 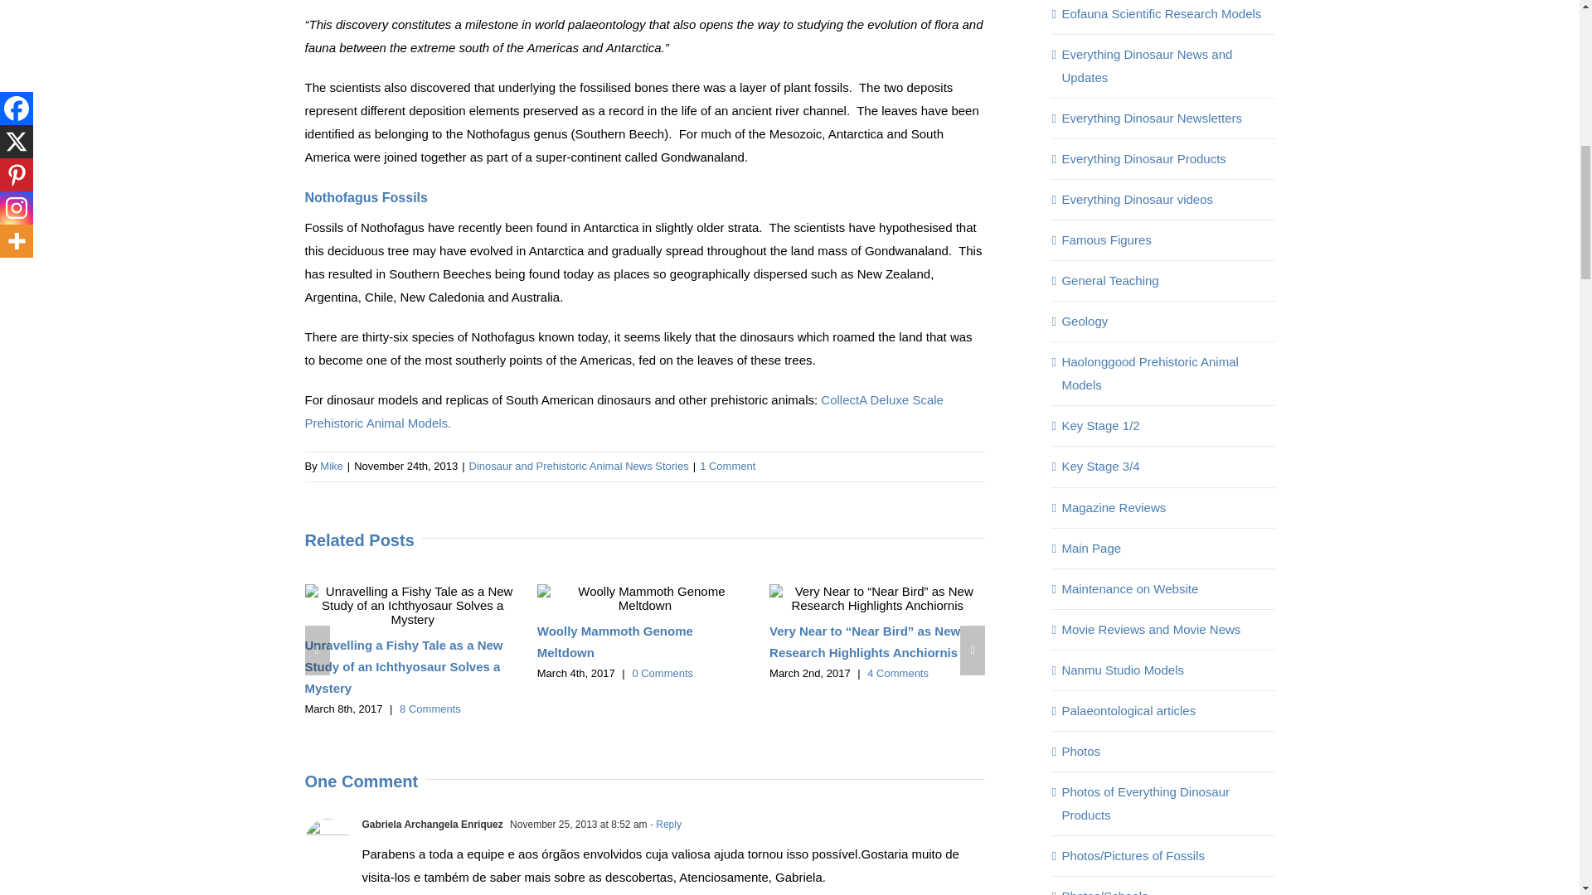 I want to click on CollectA Deluxe Scale Prehistoric Animal Models., so click(x=624, y=411).